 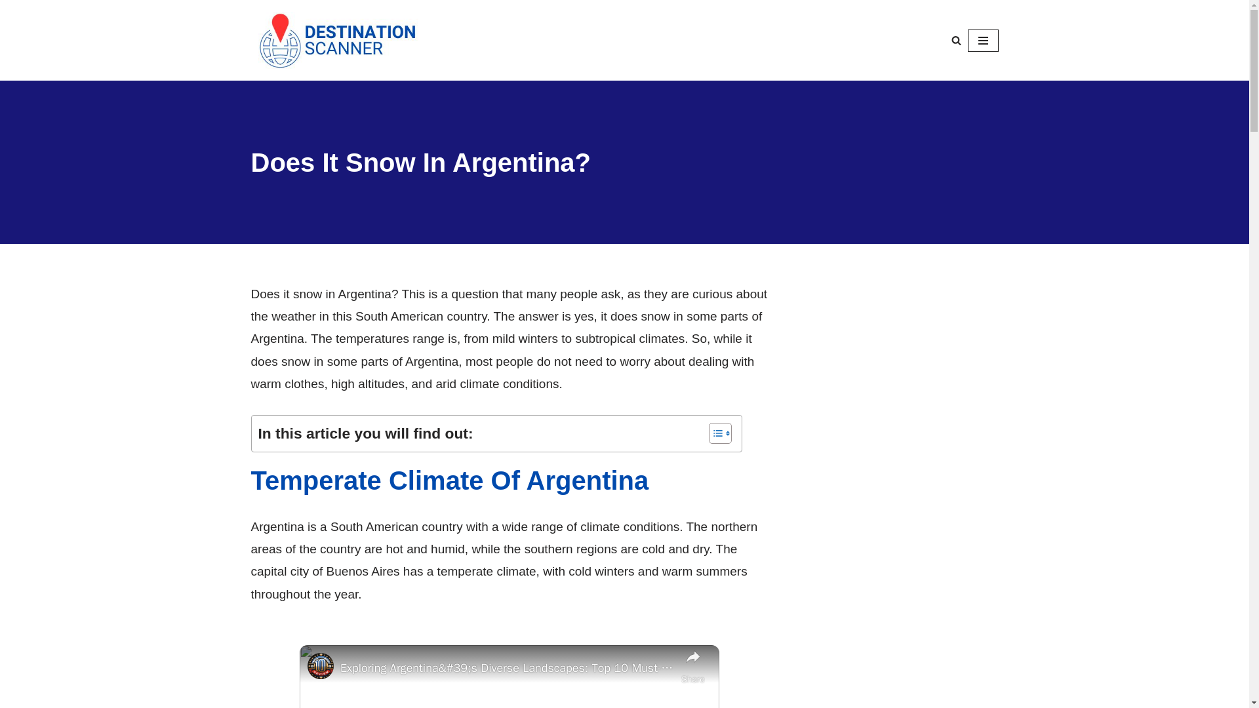 I want to click on Destination Scanner..., so click(x=353, y=40).